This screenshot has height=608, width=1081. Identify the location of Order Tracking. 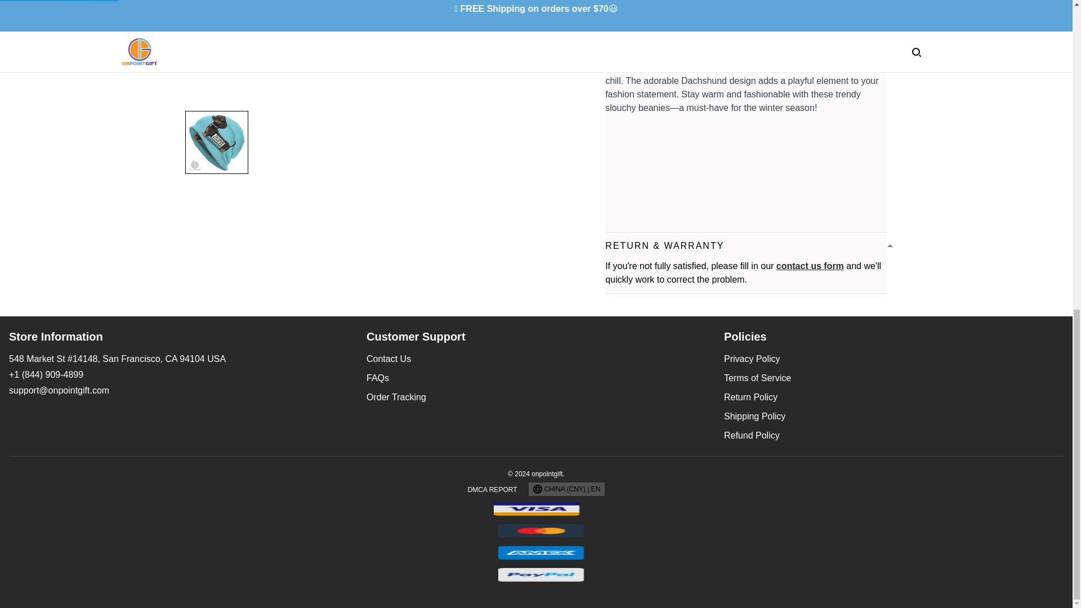
(396, 396).